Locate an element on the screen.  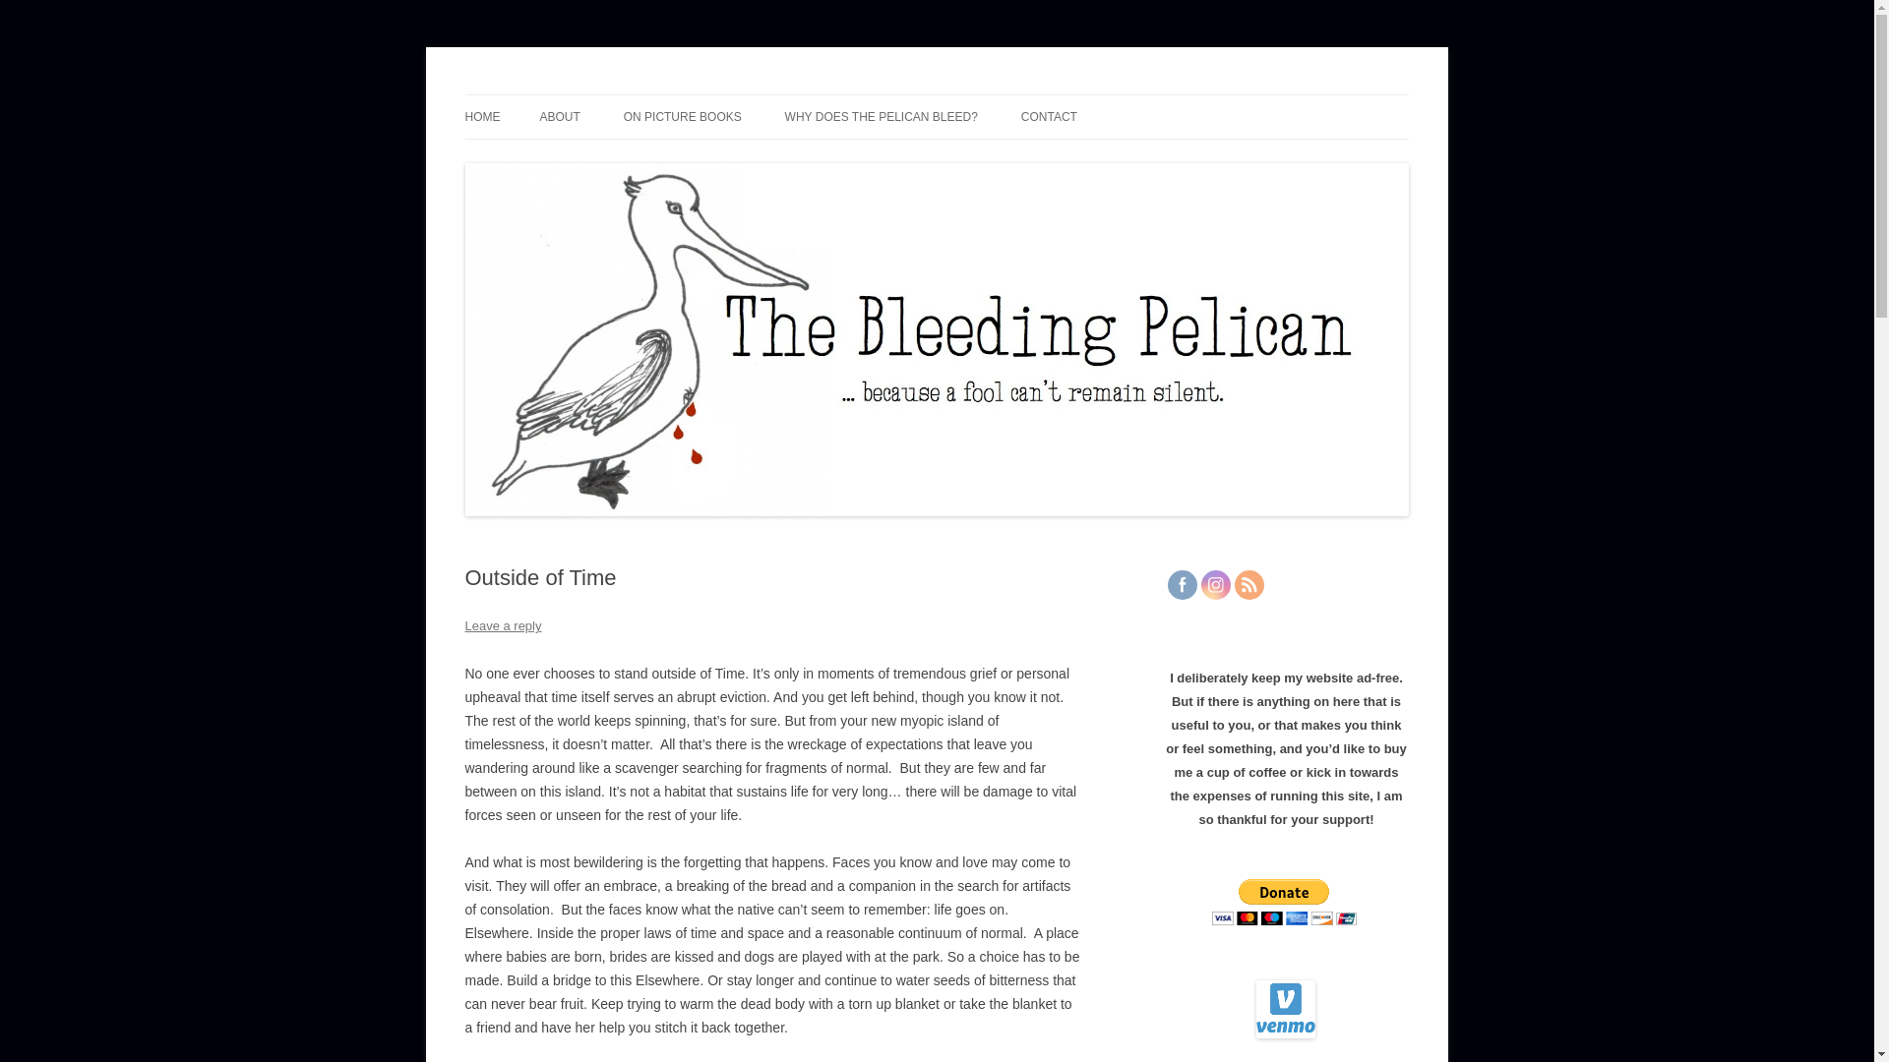
ABOUT is located at coordinates (559, 117).